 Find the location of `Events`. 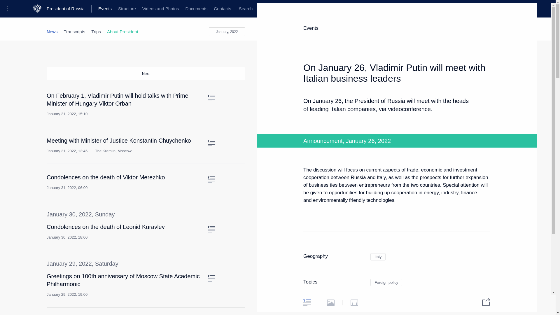

Events is located at coordinates (105, 9).